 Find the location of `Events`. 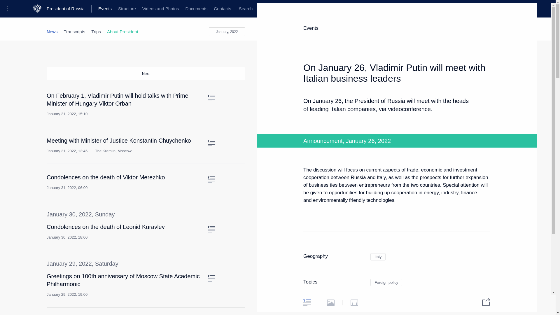

Events is located at coordinates (105, 9).